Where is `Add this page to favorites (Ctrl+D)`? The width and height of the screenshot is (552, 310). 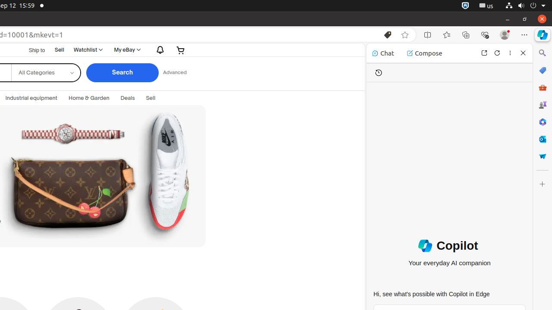 Add this page to favorites (Ctrl+D) is located at coordinates (405, 35).